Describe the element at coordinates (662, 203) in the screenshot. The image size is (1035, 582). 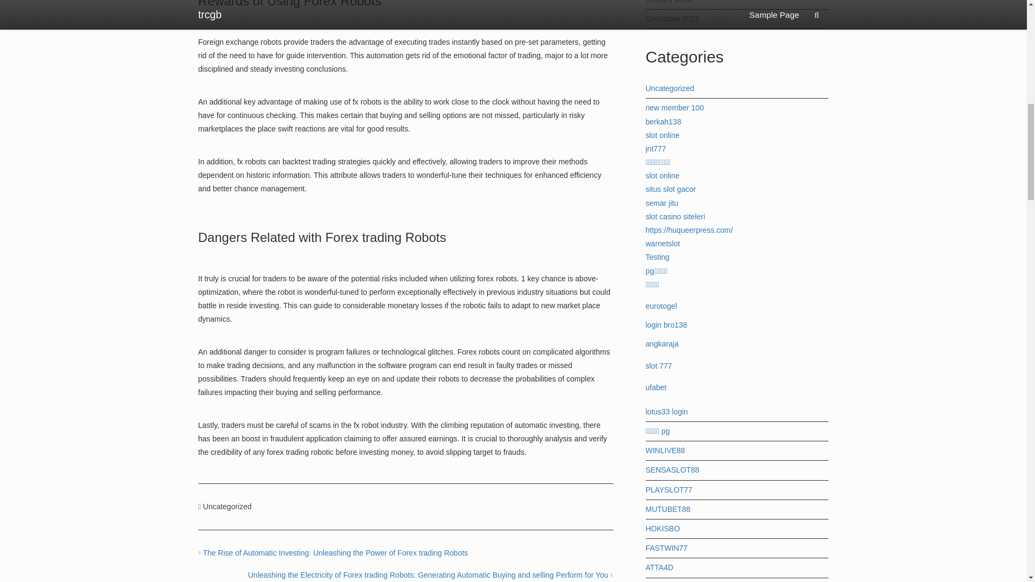
I see `semar jitu` at that location.